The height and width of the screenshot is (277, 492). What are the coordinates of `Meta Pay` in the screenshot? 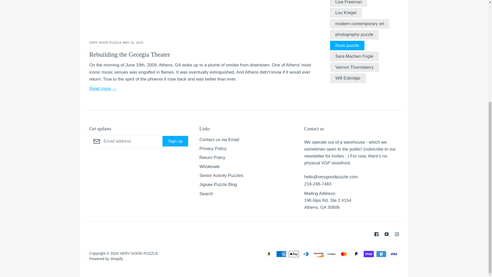 It's located at (331, 254).